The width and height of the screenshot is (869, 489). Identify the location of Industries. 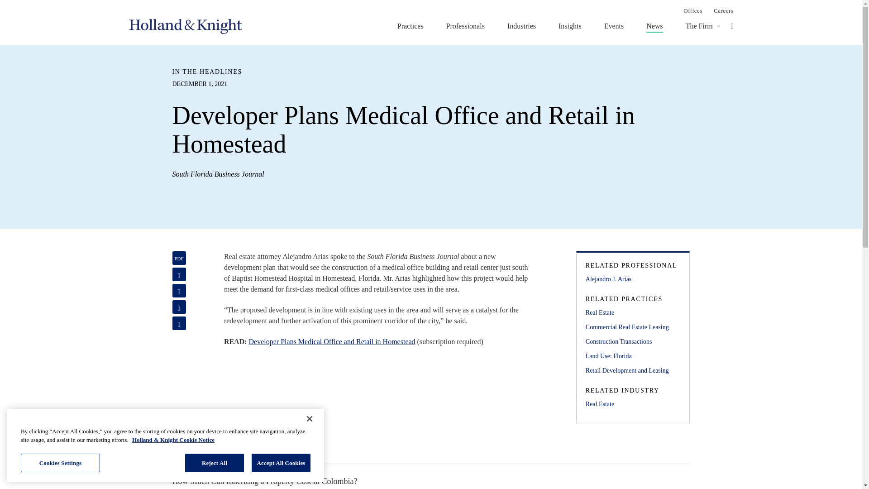
(521, 26).